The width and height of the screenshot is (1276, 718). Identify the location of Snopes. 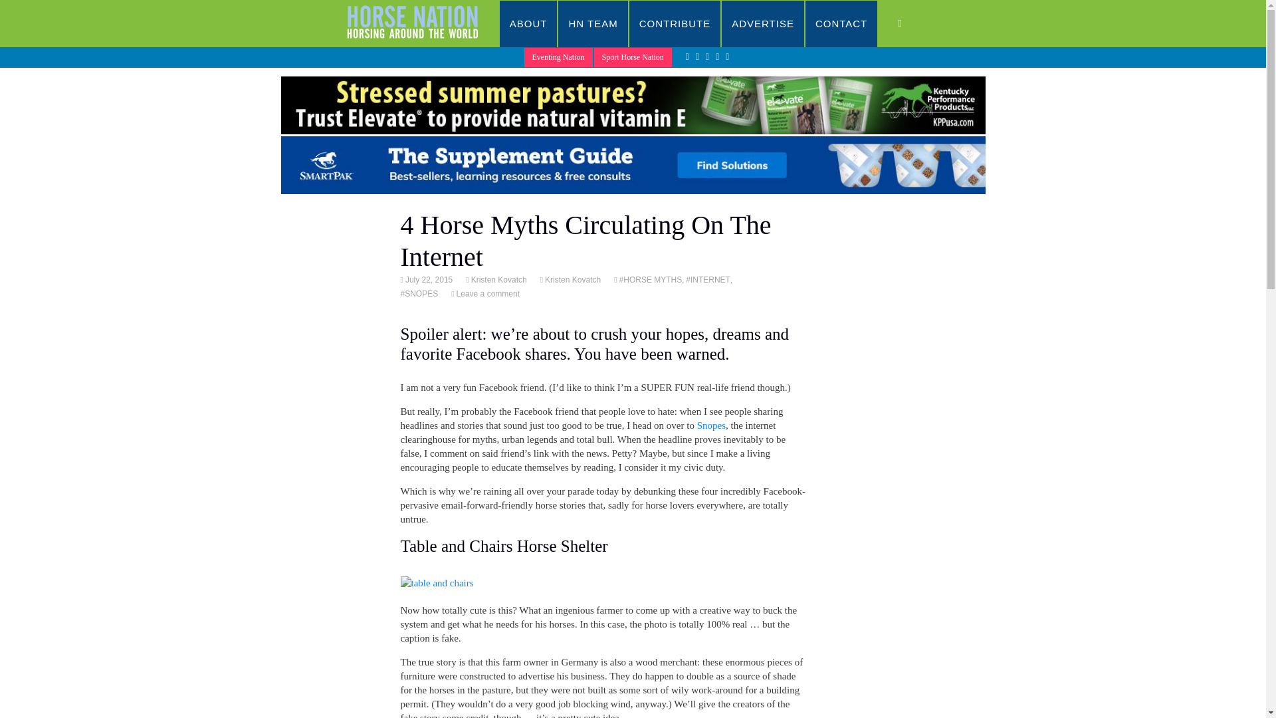
(711, 425).